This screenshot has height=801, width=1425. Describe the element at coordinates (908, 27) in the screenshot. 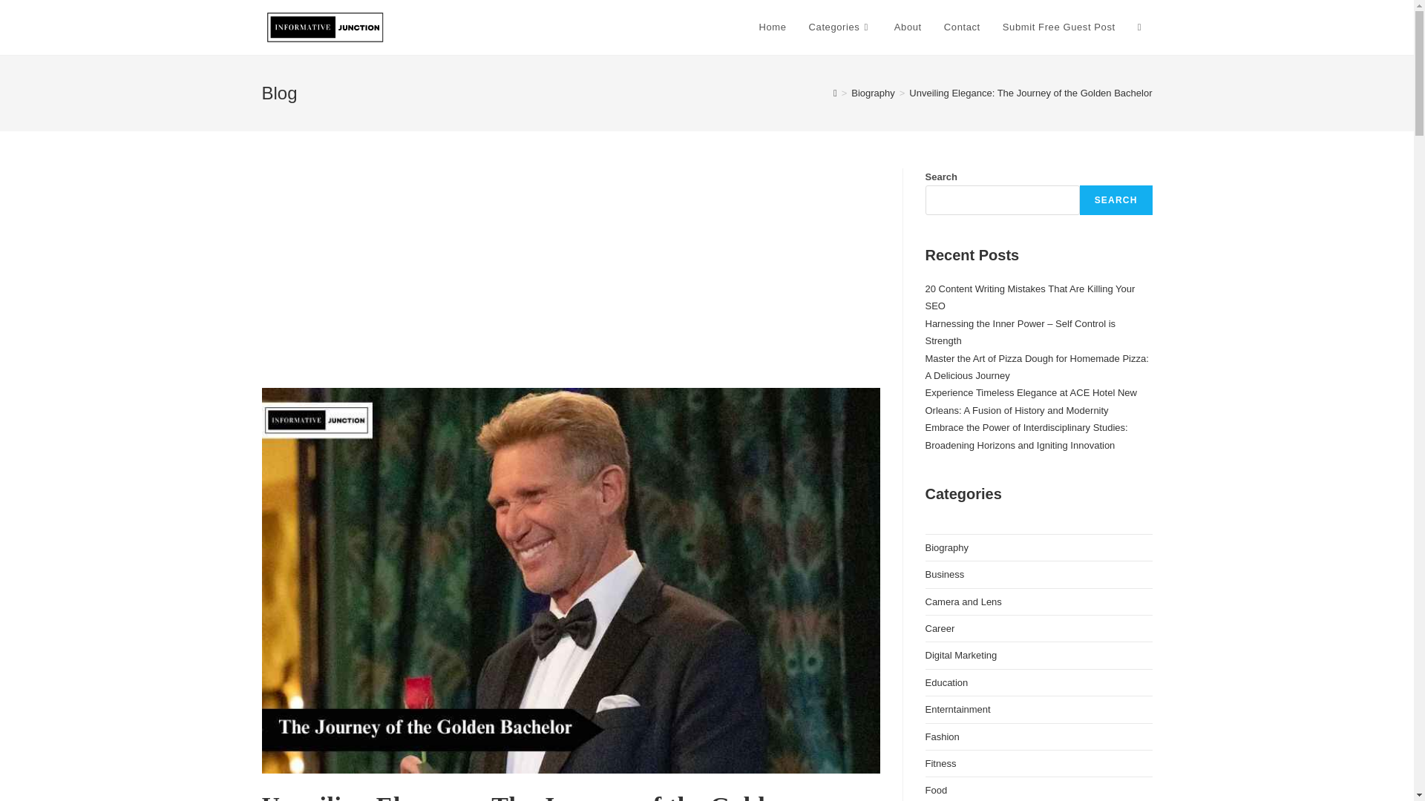

I see `About` at that location.